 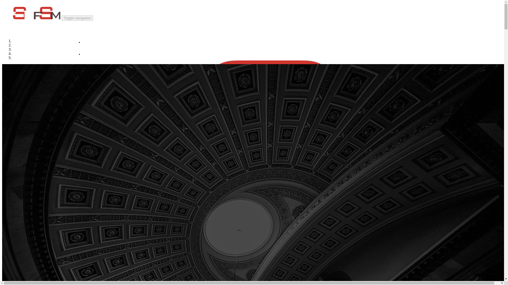 What do you see at coordinates (257, 66) in the screenshot?
I see `FINANCING OPTIONS` at bounding box center [257, 66].